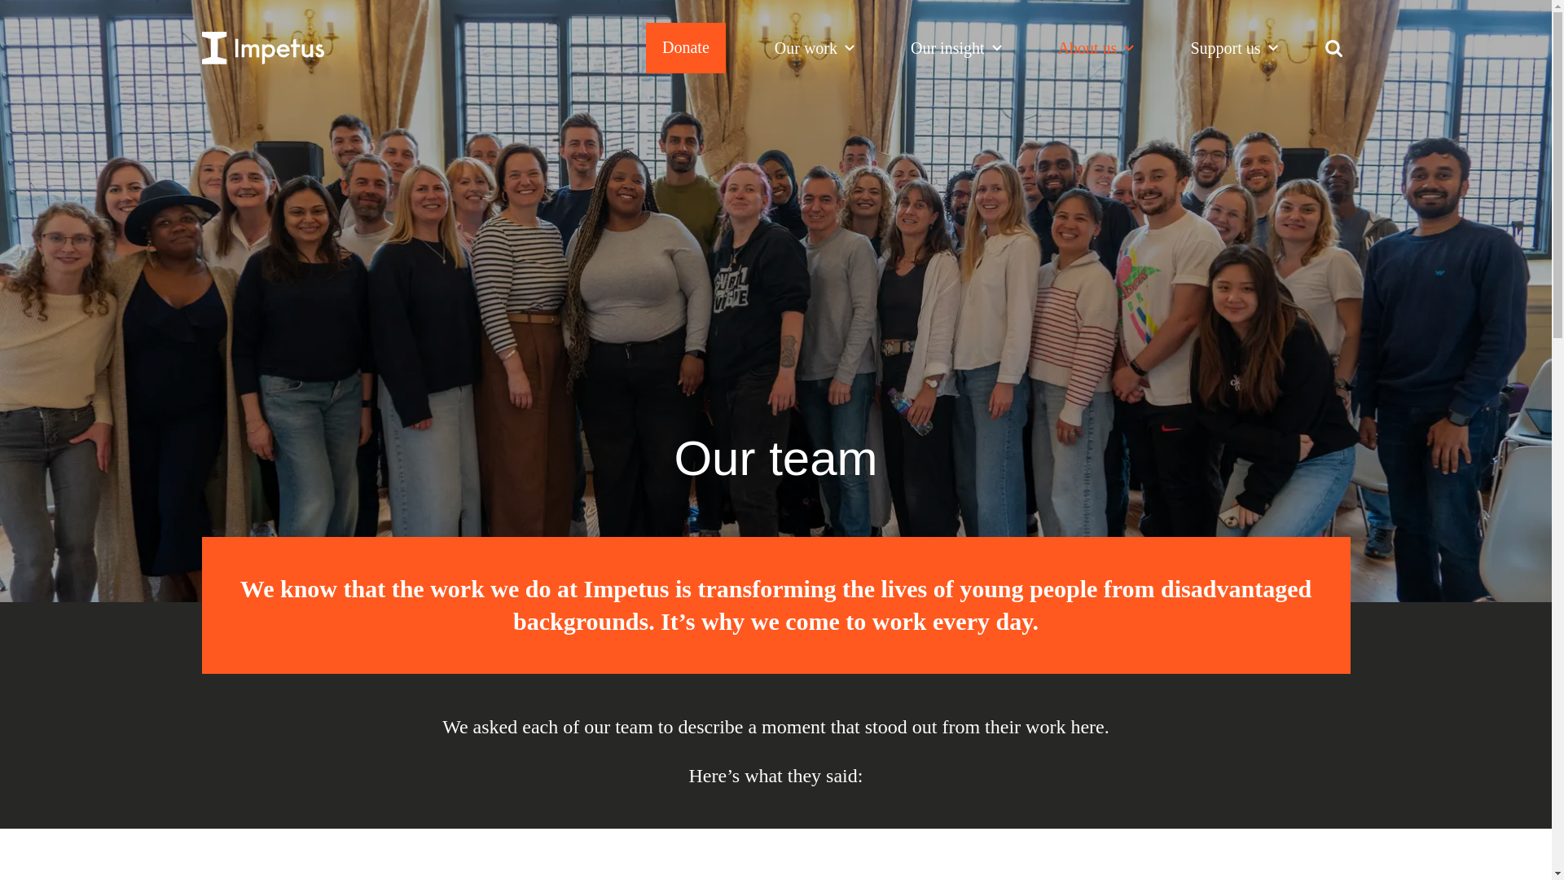  Describe the element at coordinates (685, 47) in the screenshot. I see `Donate` at that location.